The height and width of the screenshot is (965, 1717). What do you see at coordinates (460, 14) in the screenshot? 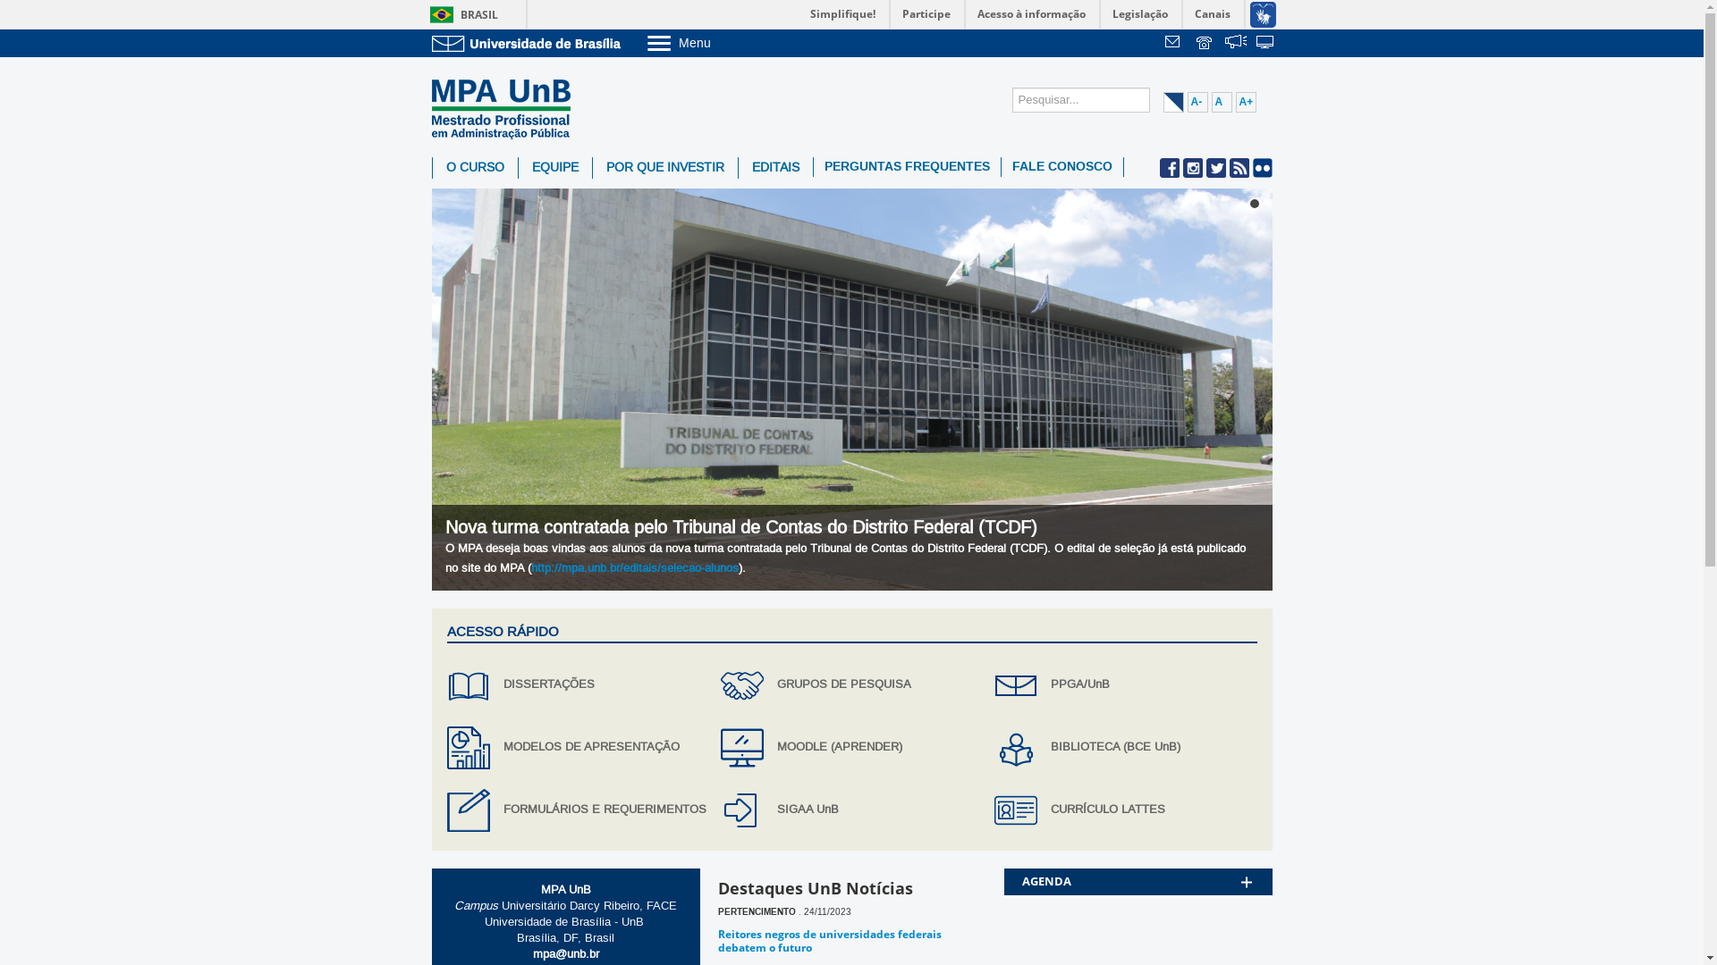
I see `BRASIL` at bounding box center [460, 14].